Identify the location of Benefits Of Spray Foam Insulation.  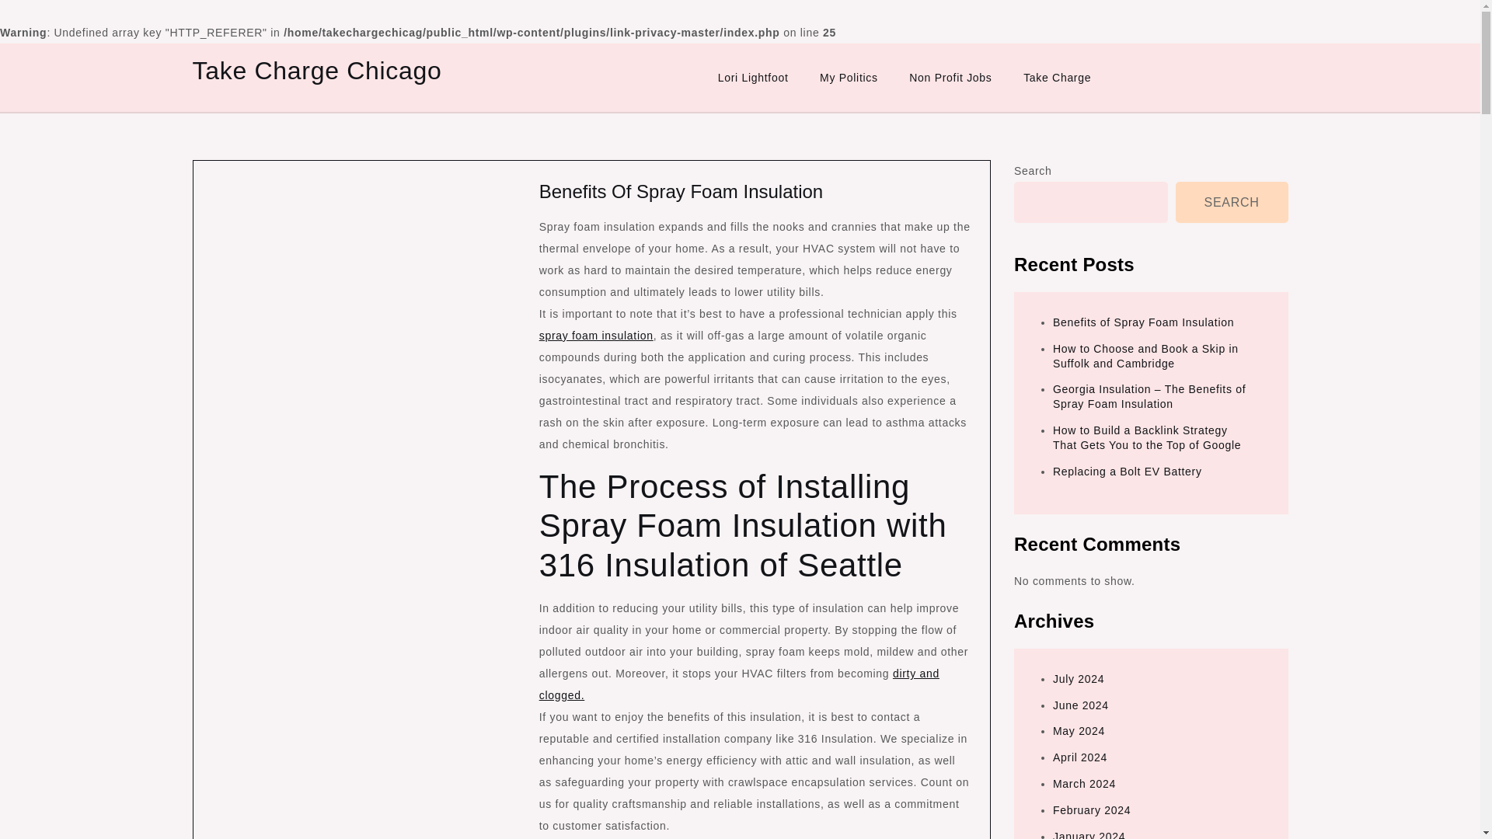
(681, 191).